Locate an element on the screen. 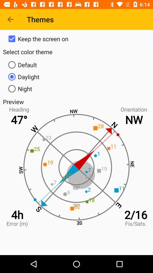  press the item above the select color theme item is located at coordinates (76, 39).